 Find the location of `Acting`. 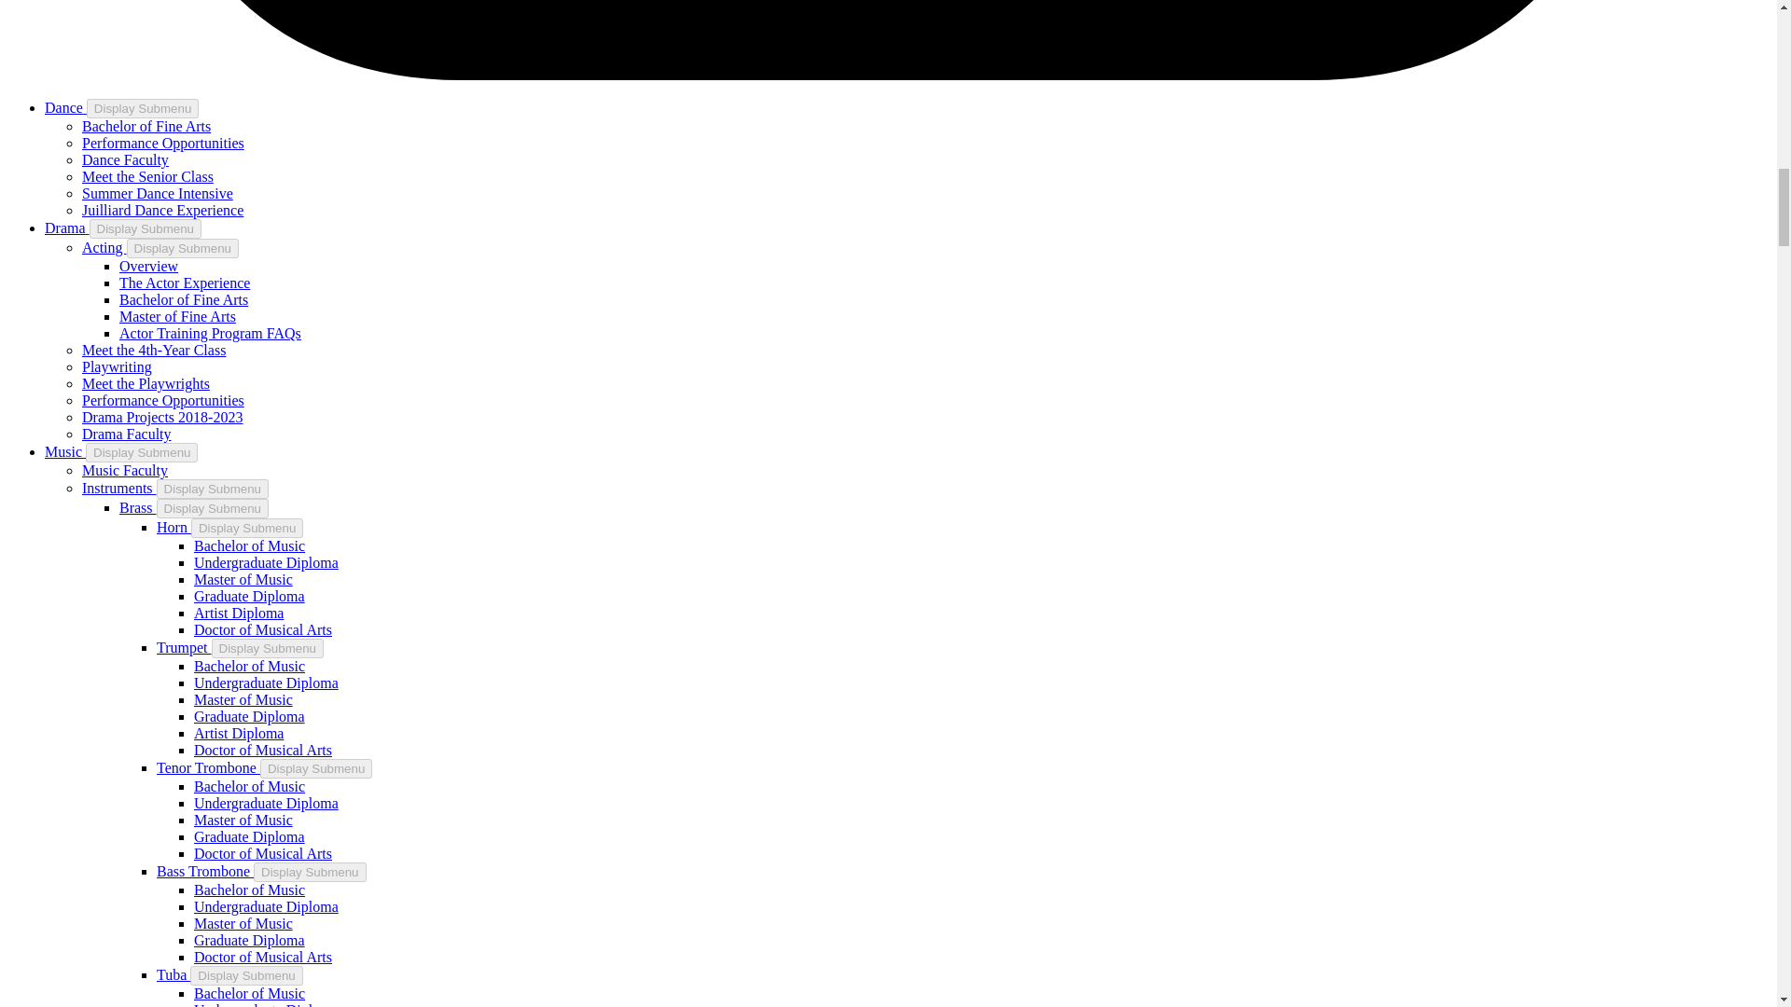

Acting is located at coordinates (104, 248).